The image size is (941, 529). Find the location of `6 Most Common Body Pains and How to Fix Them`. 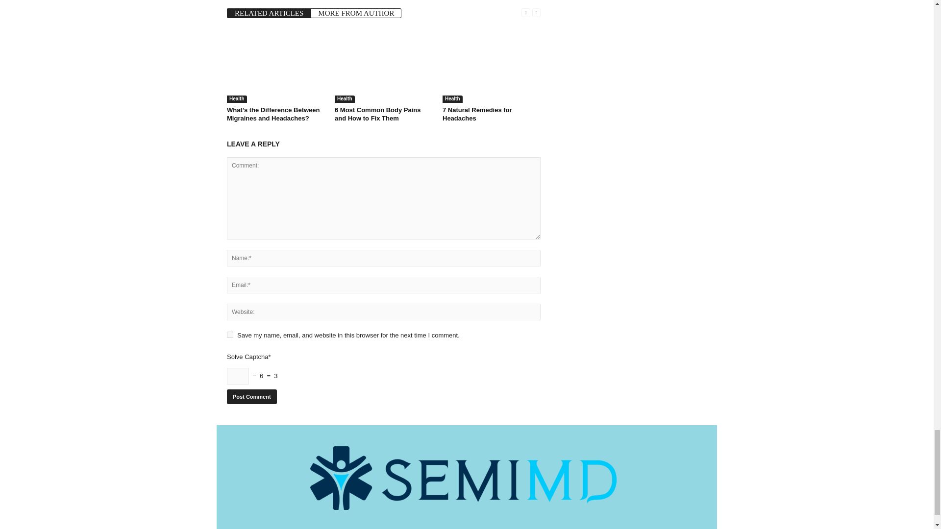

6 Most Common Body Pains and How to Fix Them is located at coordinates (384, 66).